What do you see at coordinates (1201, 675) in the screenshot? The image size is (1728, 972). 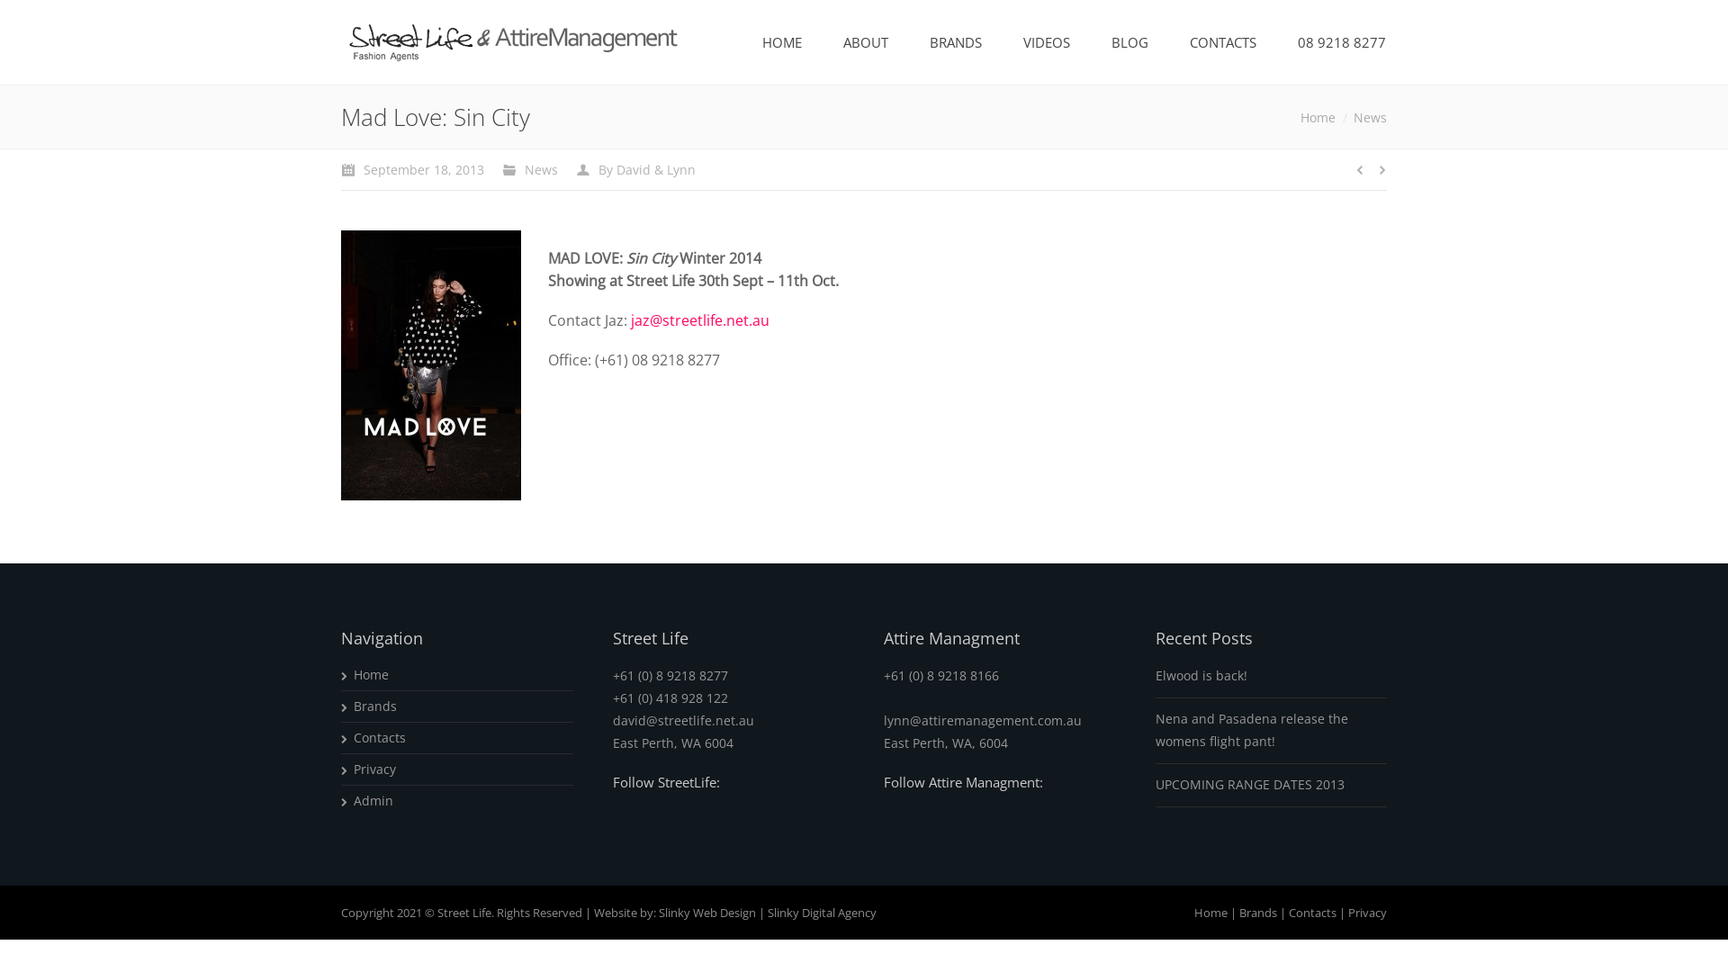 I see `Elwood is back!` at bounding box center [1201, 675].